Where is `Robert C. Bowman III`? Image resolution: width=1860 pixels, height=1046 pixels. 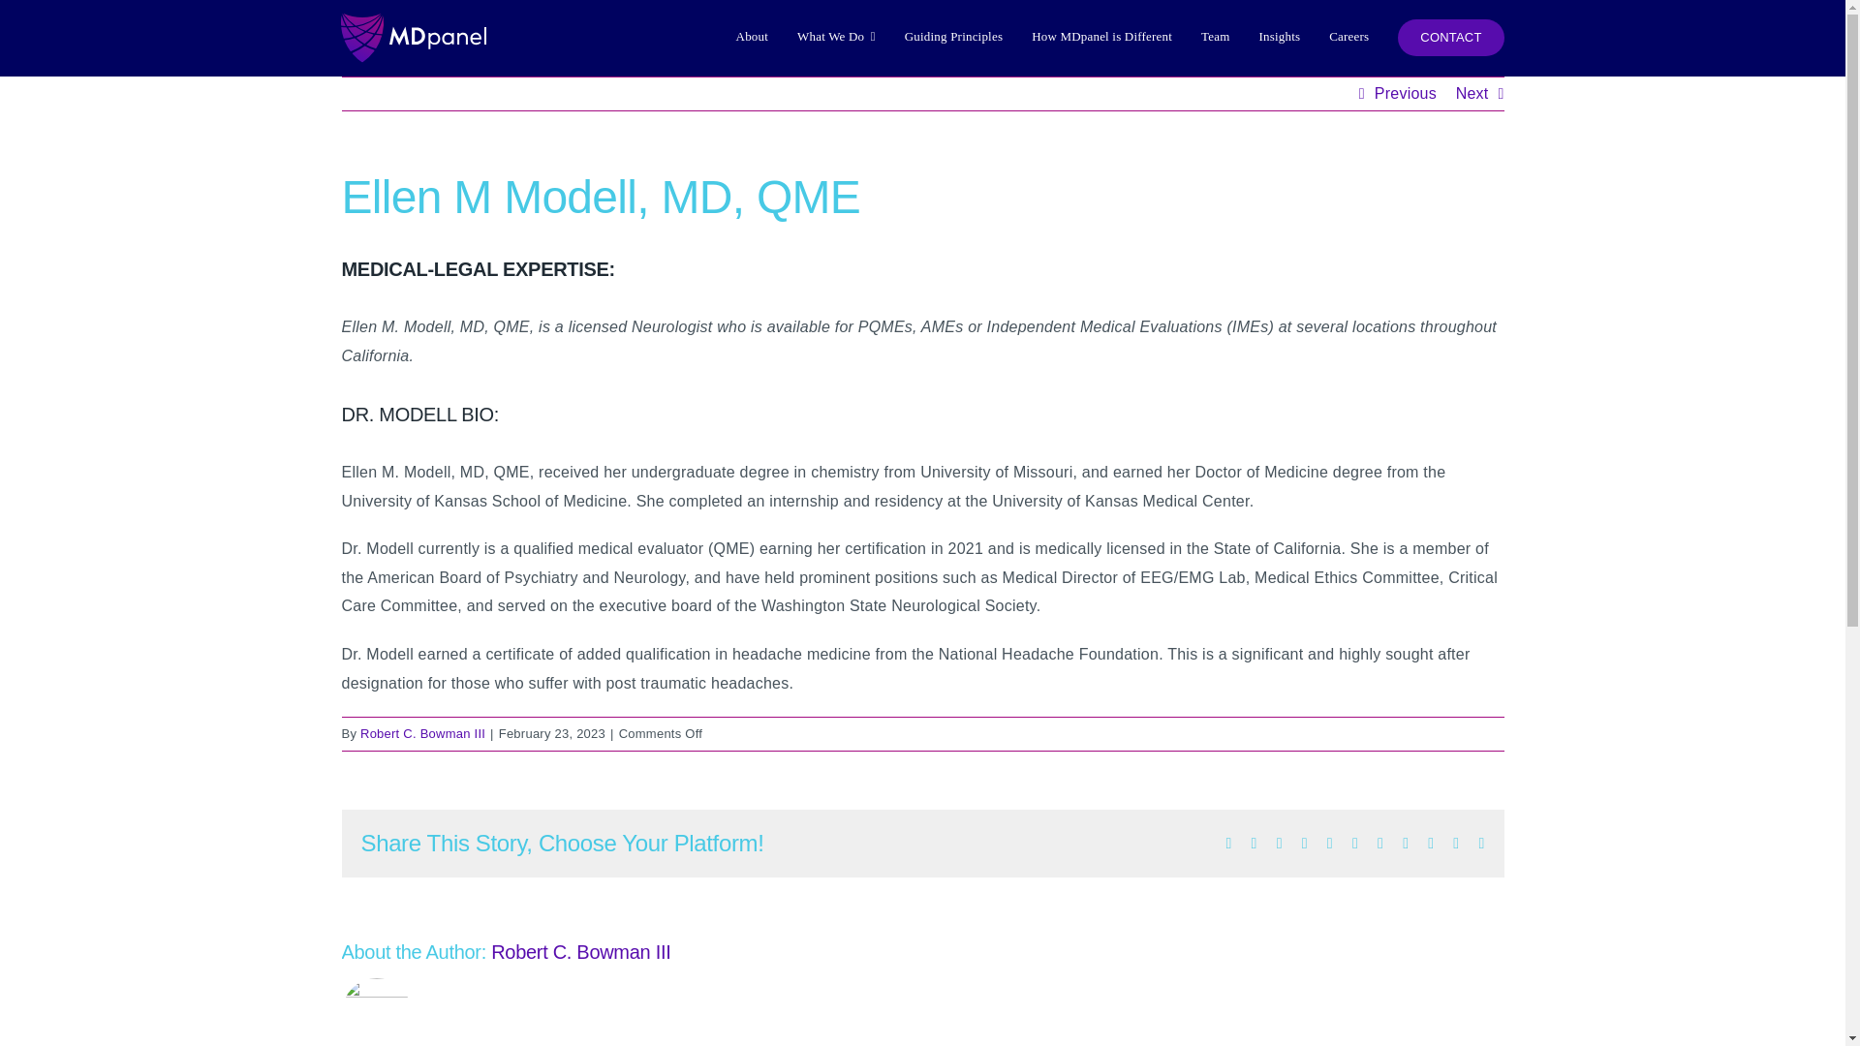 Robert C. Bowman III is located at coordinates (422, 732).